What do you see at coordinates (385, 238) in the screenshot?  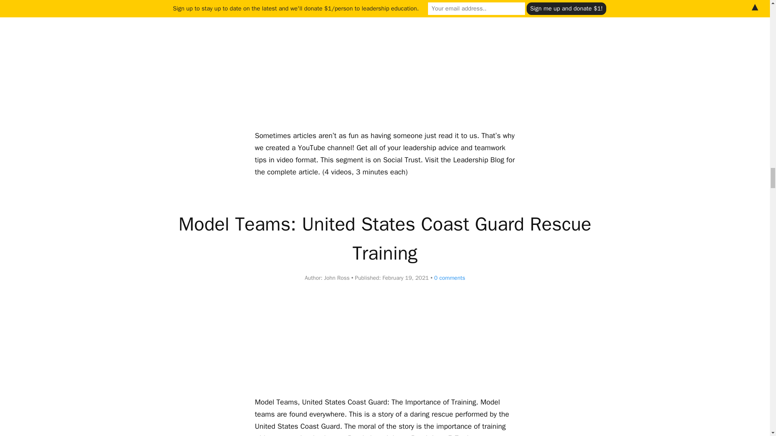 I see `Model Teams: United States Coast Guard Rescue Training` at bounding box center [385, 238].